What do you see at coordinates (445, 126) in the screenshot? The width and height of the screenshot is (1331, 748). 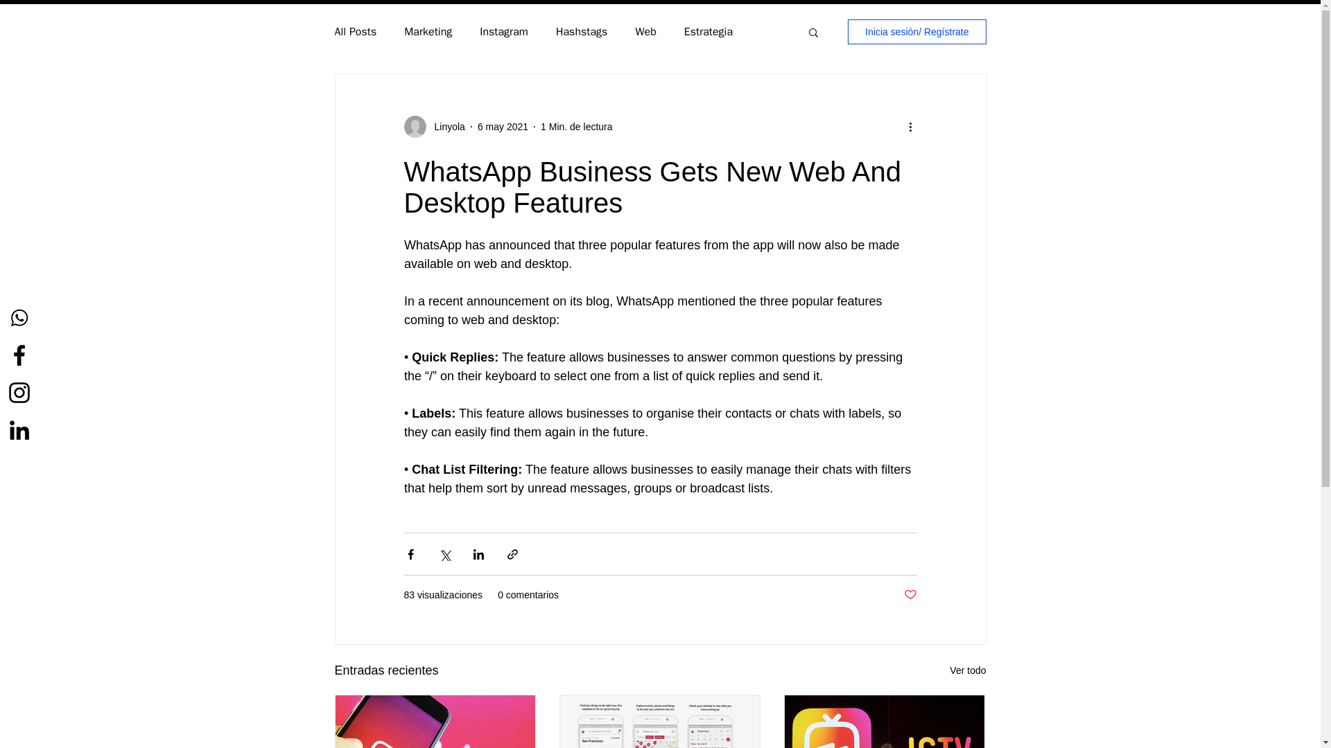 I see `Linyola` at bounding box center [445, 126].